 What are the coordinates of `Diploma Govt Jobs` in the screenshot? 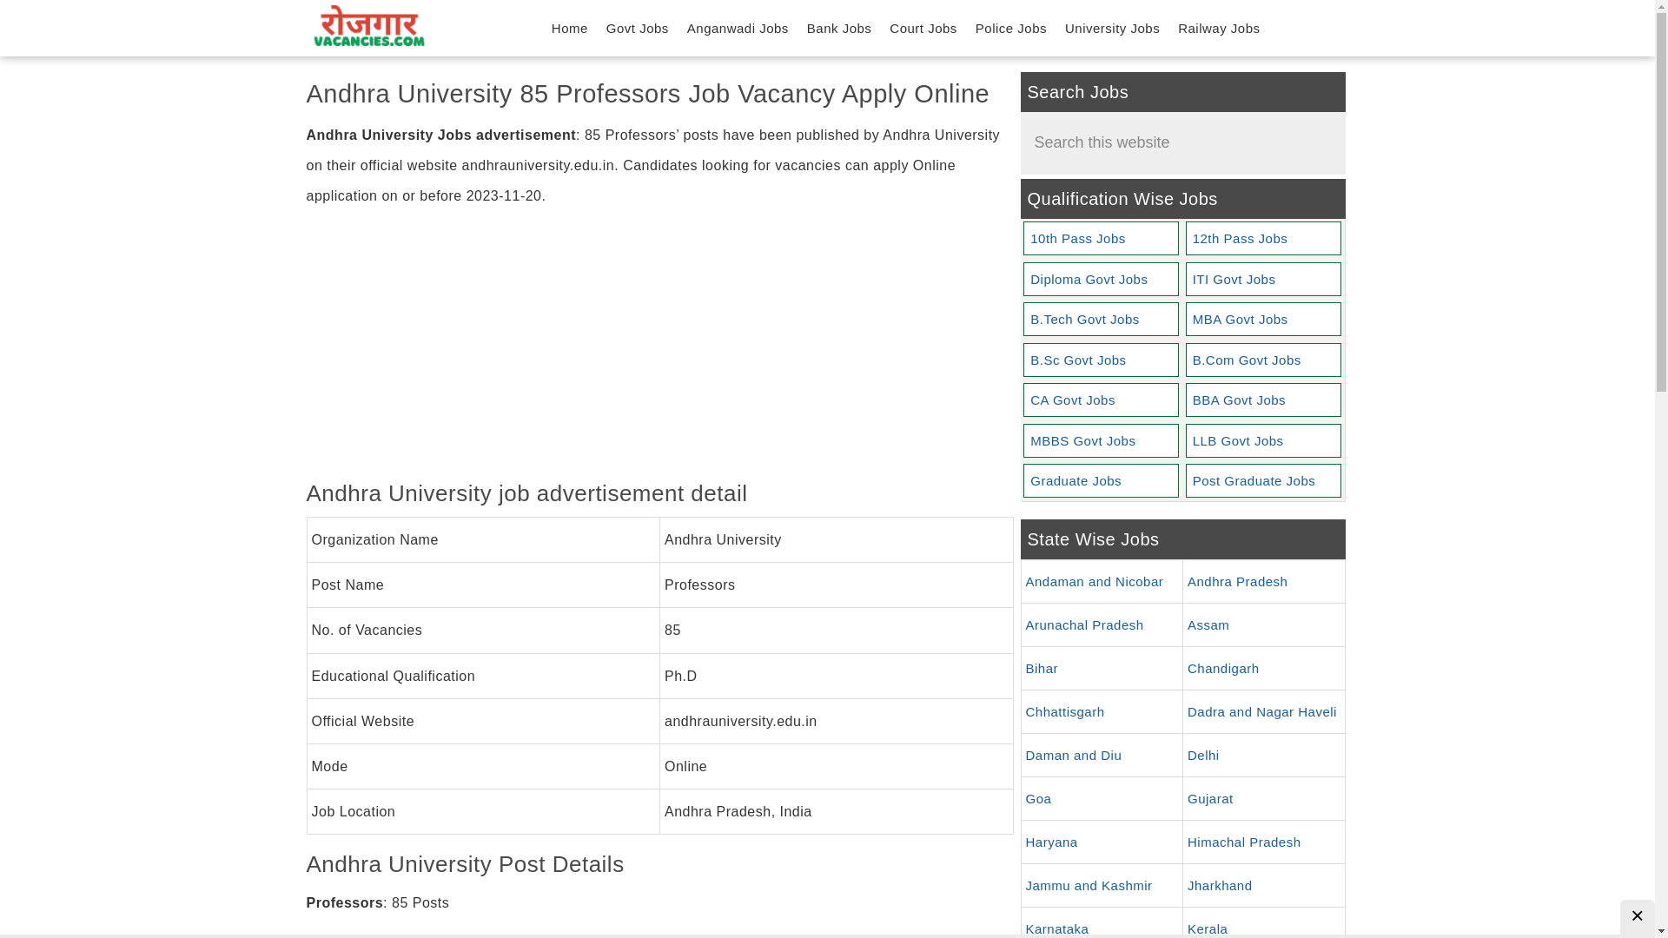 It's located at (1100, 280).